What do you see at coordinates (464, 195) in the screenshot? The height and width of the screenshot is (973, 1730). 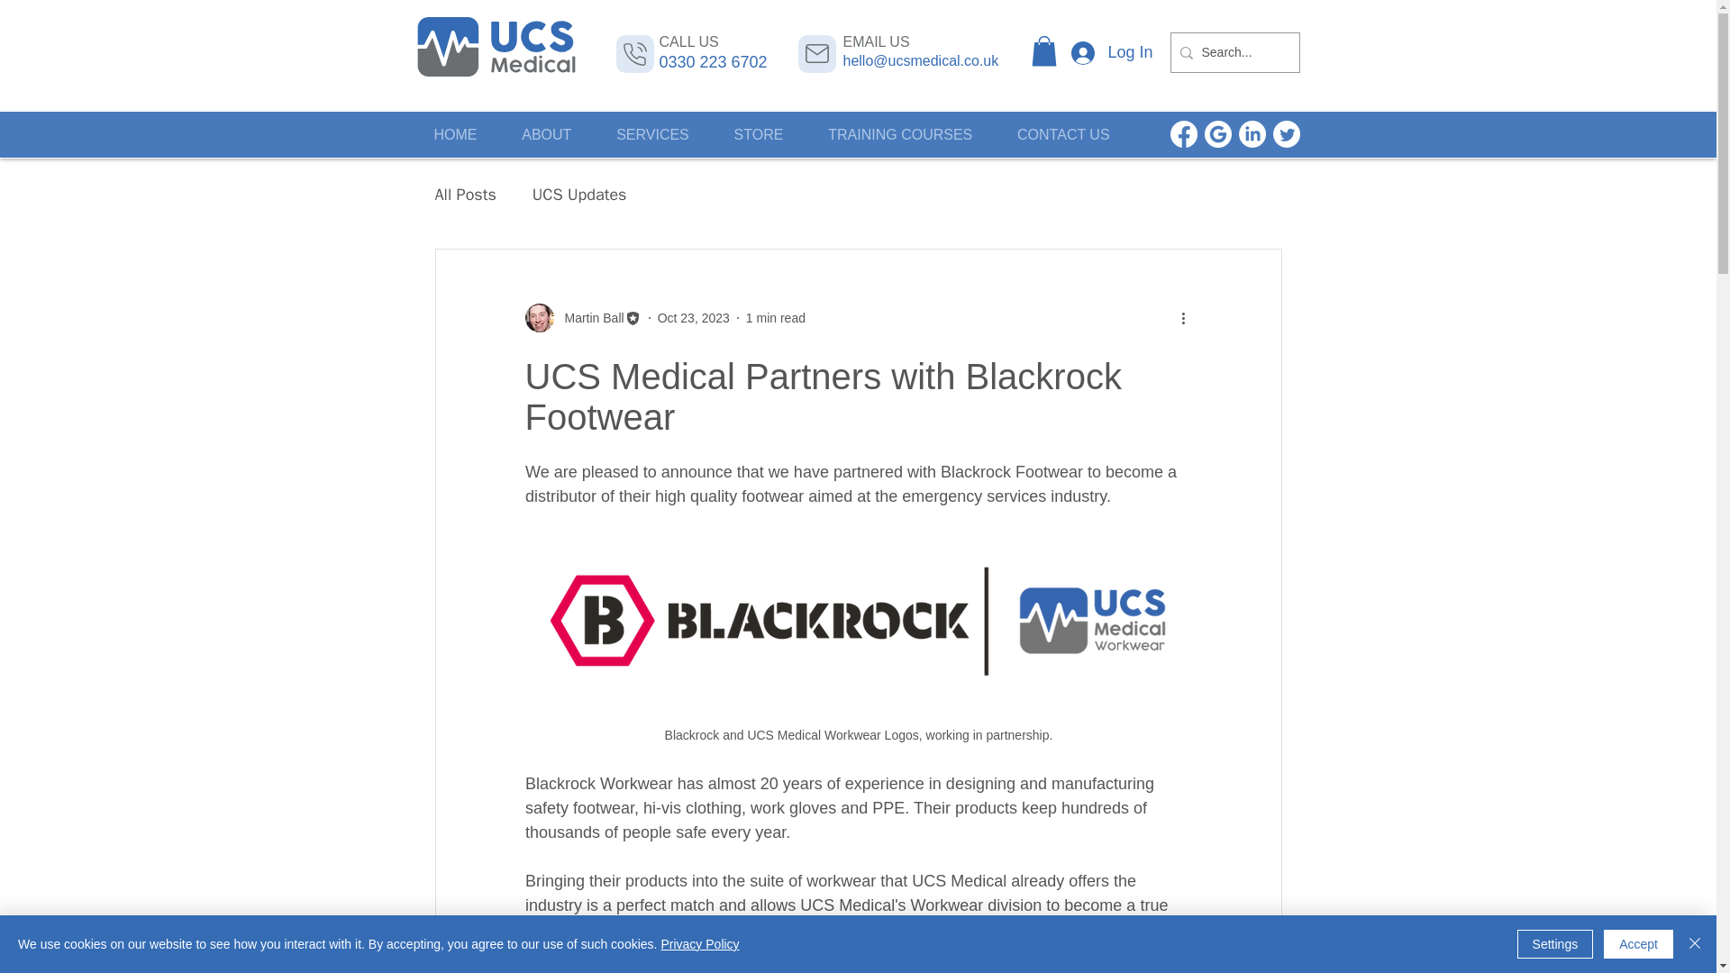 I see `All Posts` at bounding box center [464, 195].